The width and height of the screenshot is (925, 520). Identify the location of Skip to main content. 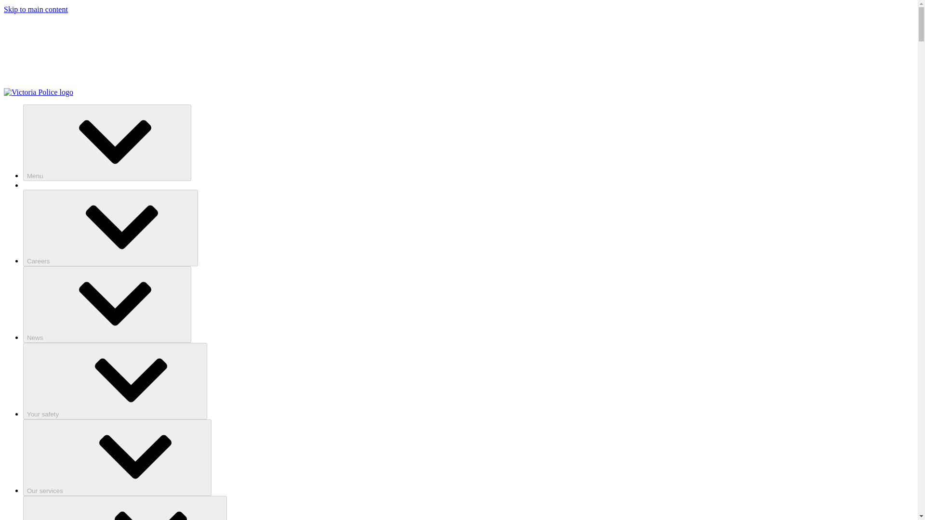
(36, 9).